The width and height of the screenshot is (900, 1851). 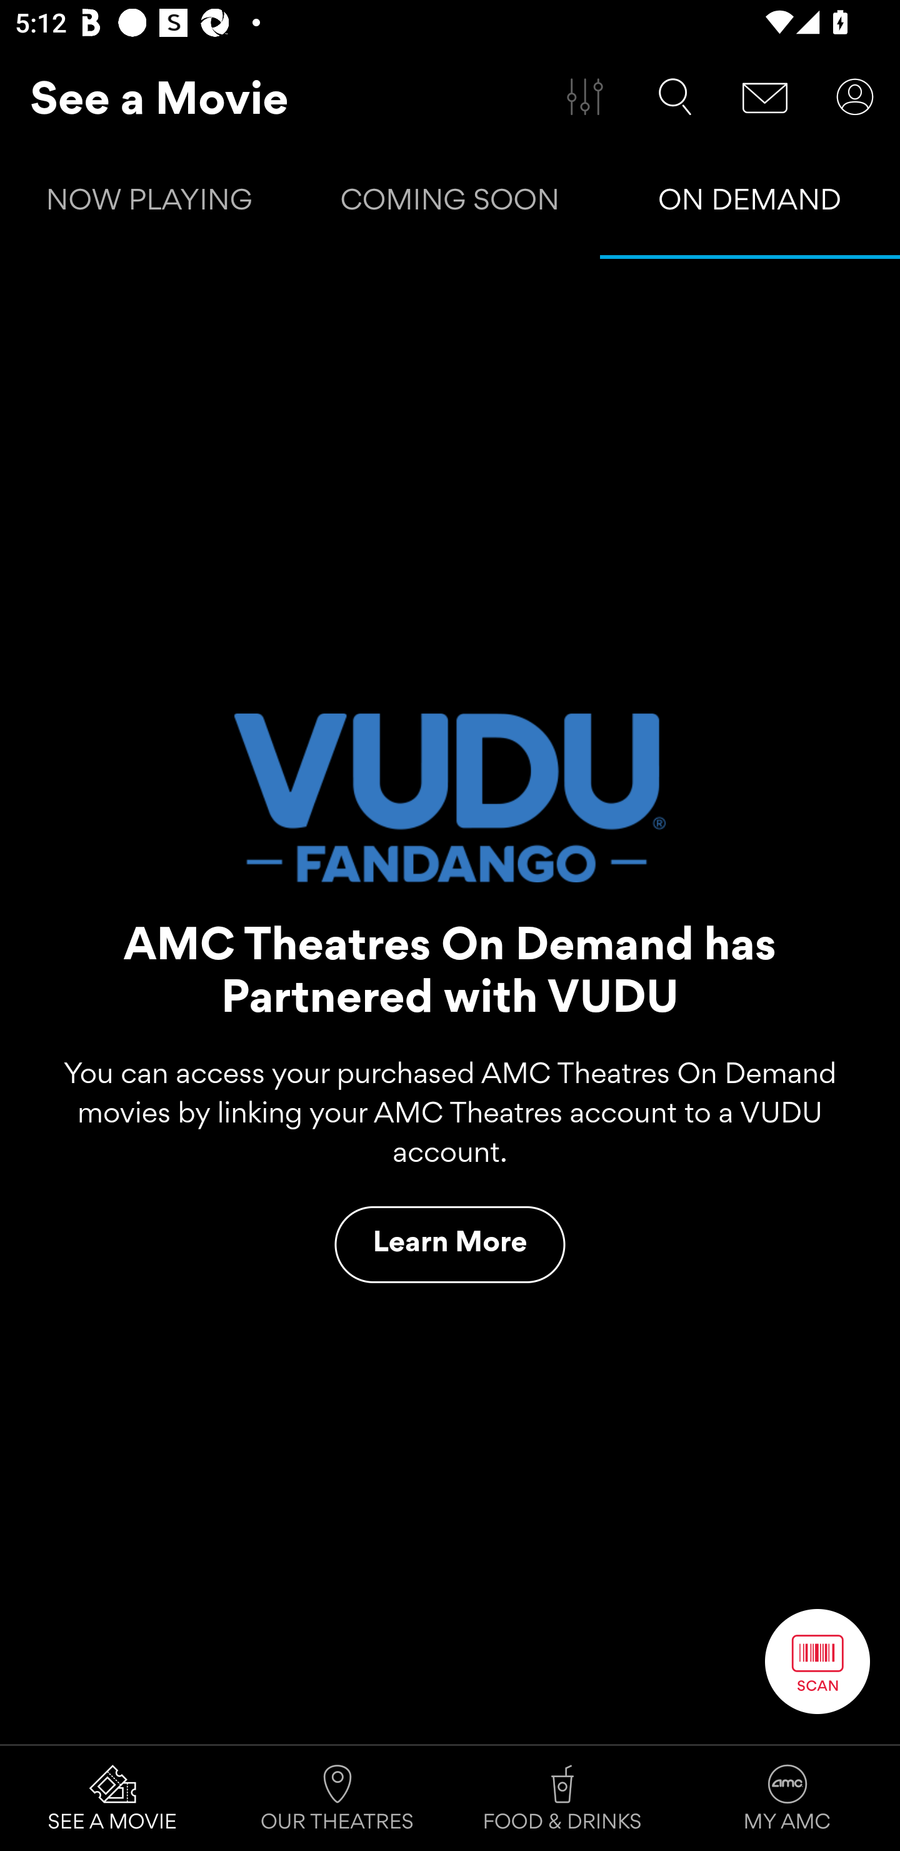 I want to click on ON DEMAND
Tab 3 of 3, so click(x=750, y=204).